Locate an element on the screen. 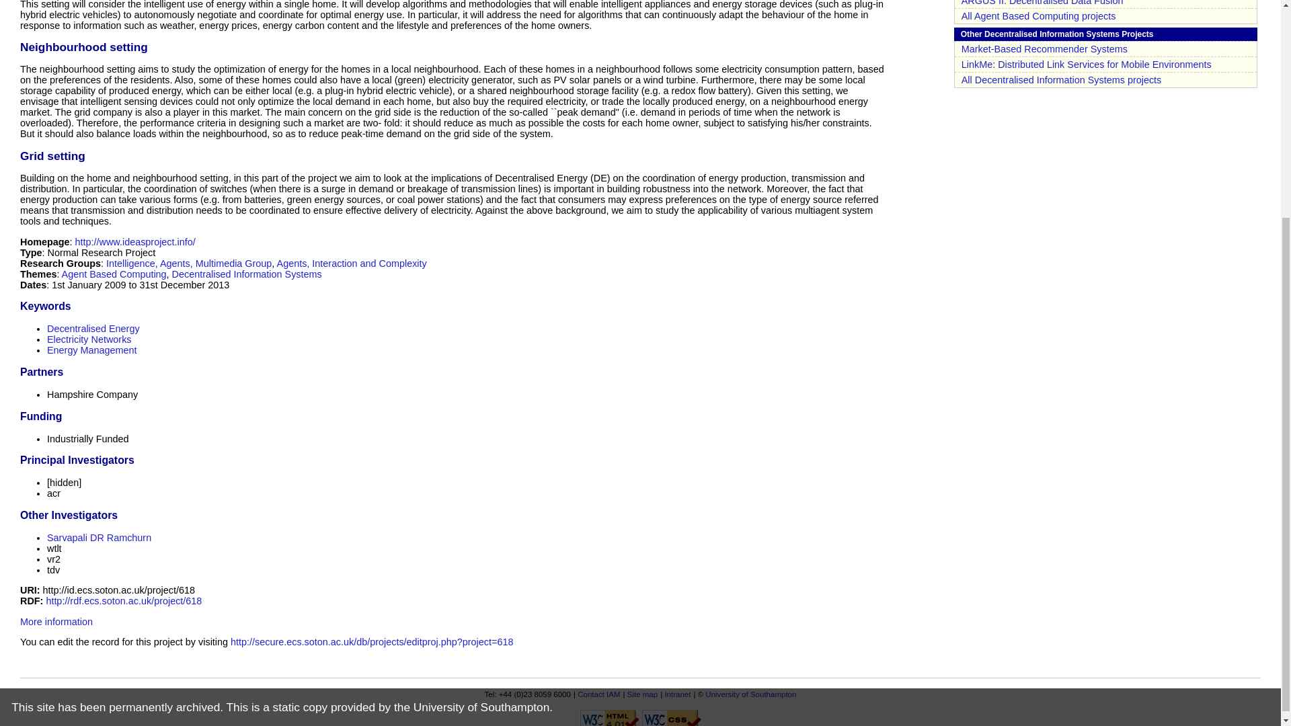 The height and width of the screenshot is (726, 1291). Sarvapali DR Ramchurn is located at coordinates (98, 537).